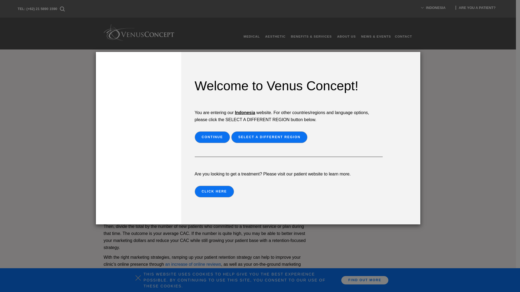  What do you see at coordinates (249, 36) in the screenshot?
I see `MEDICAL` at bounding box center [249, 36].